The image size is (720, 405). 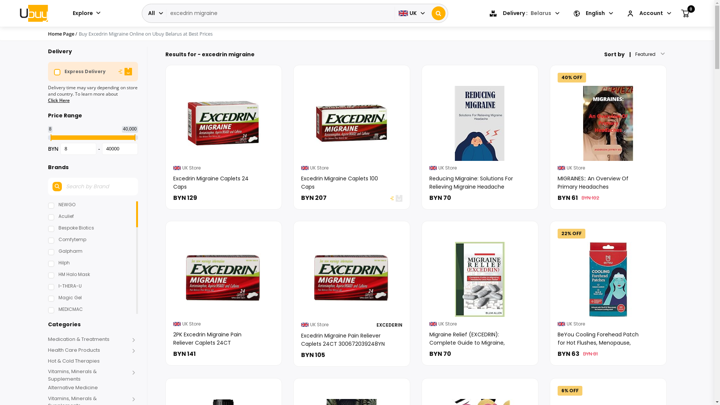 I want to click on Featured, so click(x=648, y=54).